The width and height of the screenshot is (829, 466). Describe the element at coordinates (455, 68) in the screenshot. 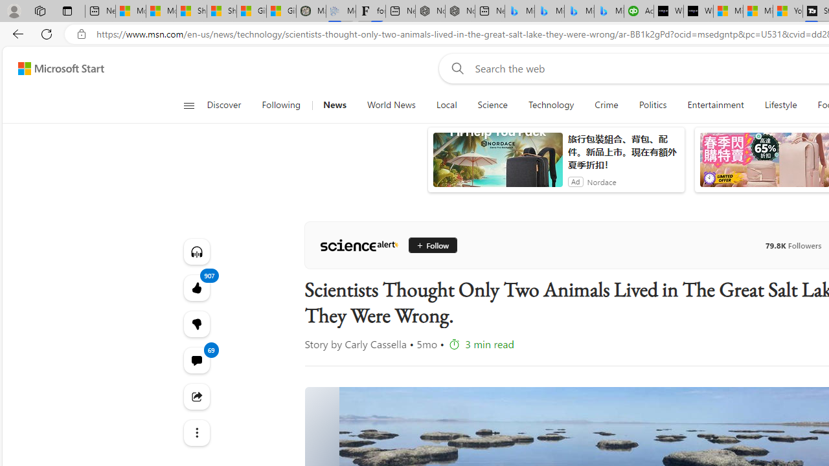

I see `Web search` at that location.